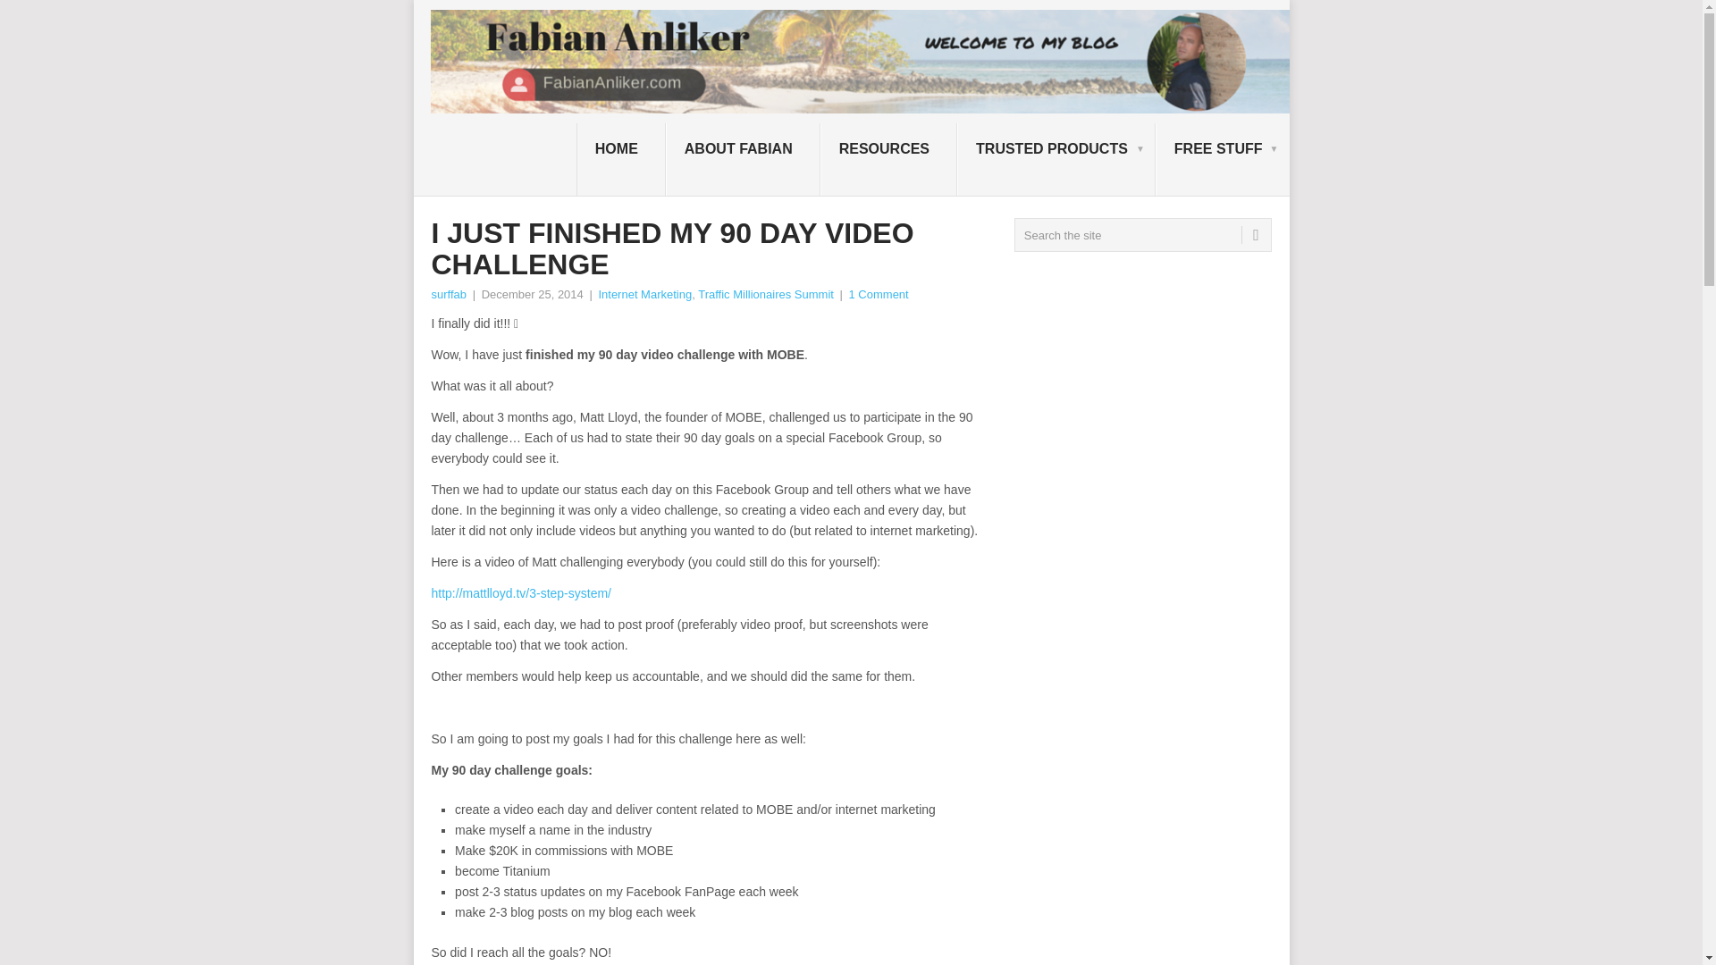  What do you see at coordinates (879, 293) in the screenshot?
I see `1 Comment` at bounding box center [879, 293].